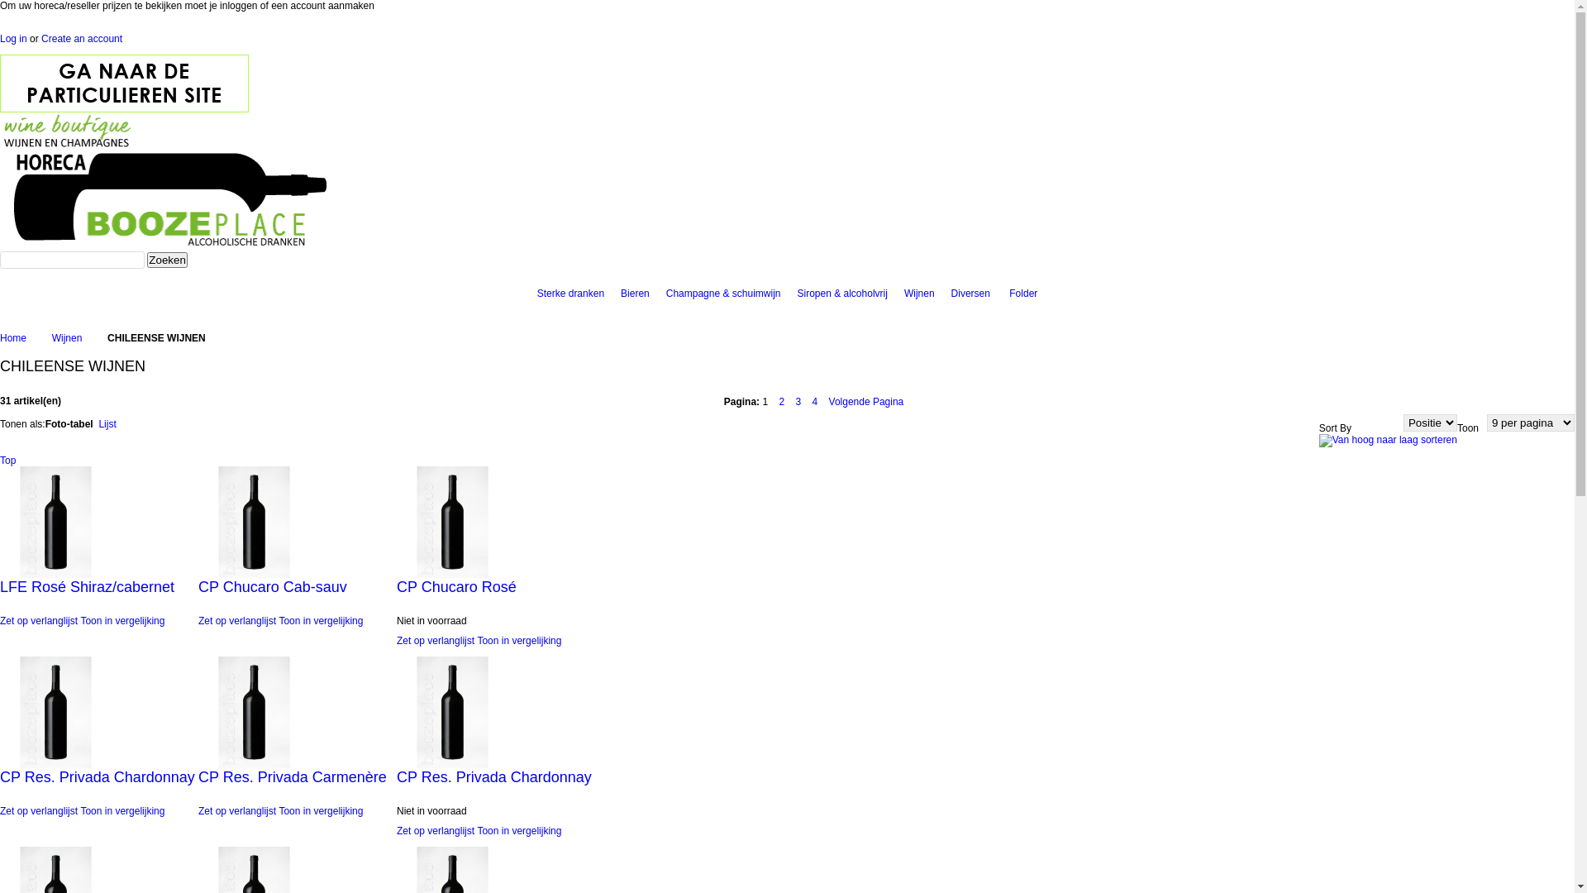  What do you see at coordinates (798, 402) in the screenshot?
I see `3` at bounding box center [798, 402].